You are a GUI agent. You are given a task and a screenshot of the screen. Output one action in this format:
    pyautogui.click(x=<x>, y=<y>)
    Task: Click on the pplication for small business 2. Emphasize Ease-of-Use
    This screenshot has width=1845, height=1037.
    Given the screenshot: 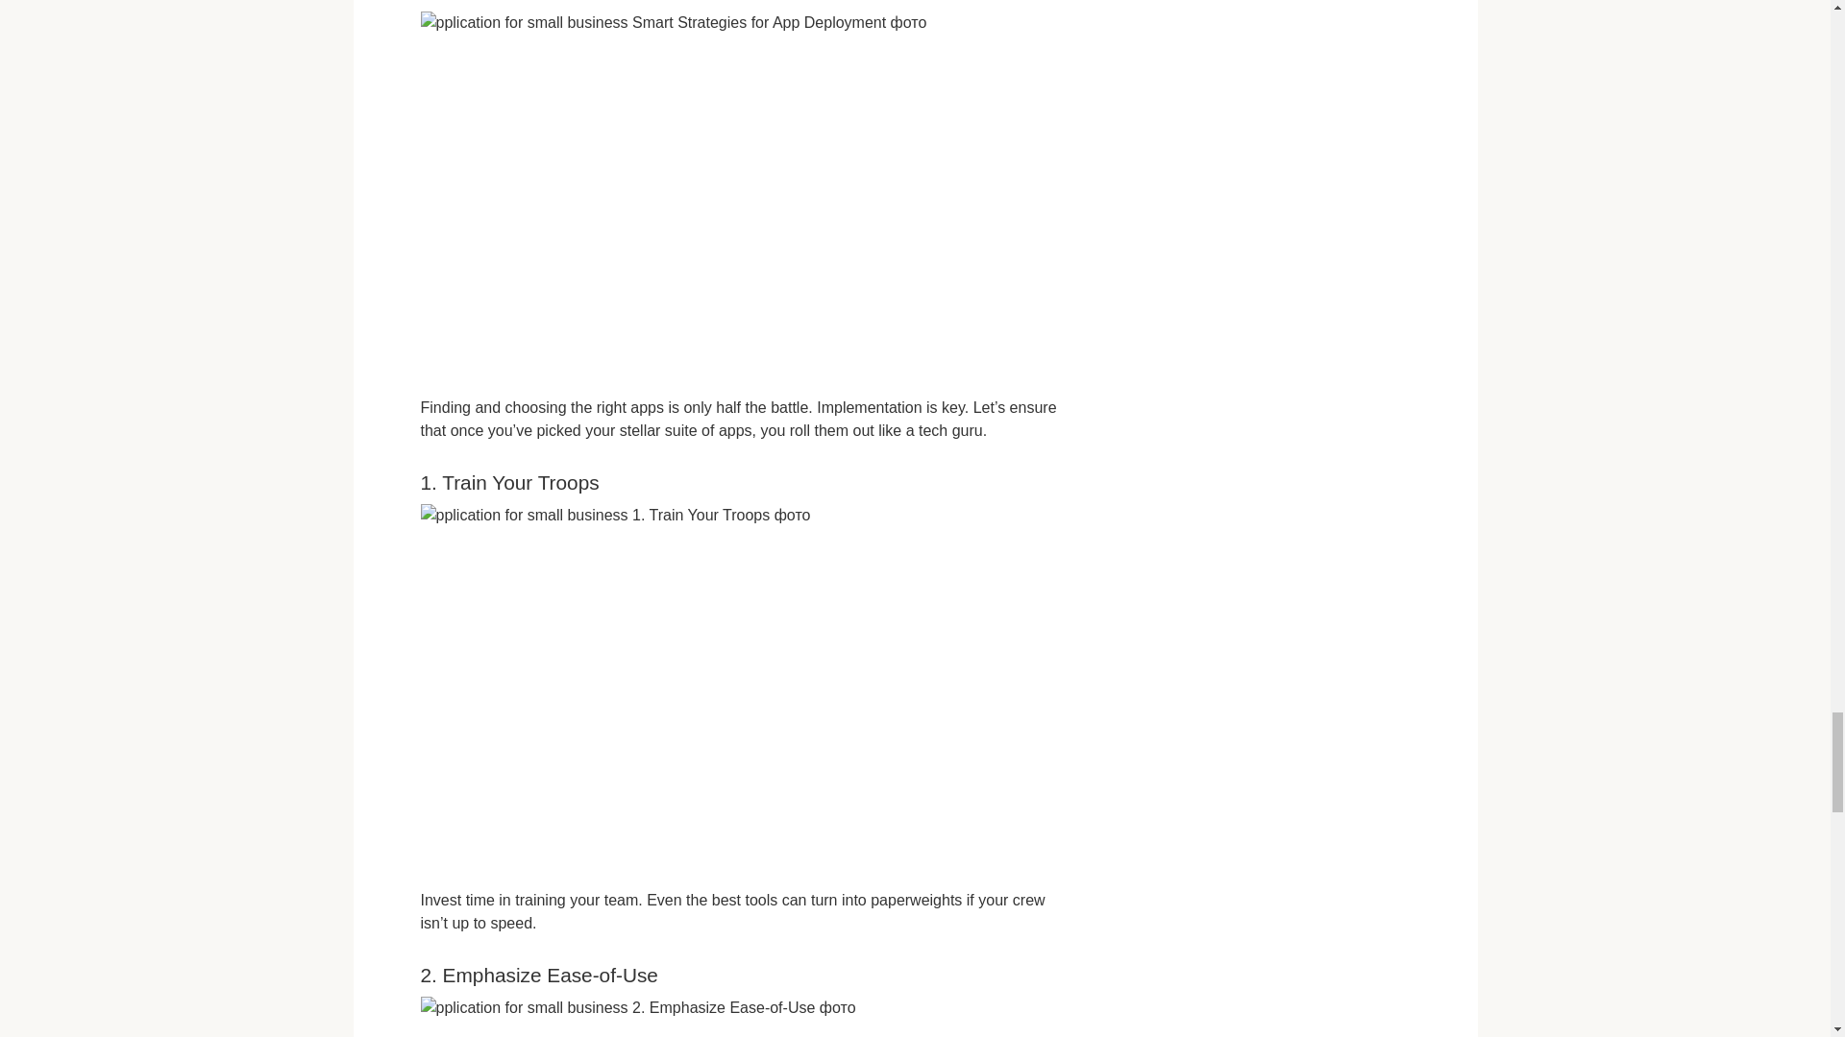 What is the action you would take?
    pyautogui.click(x=742, y=1016)
    